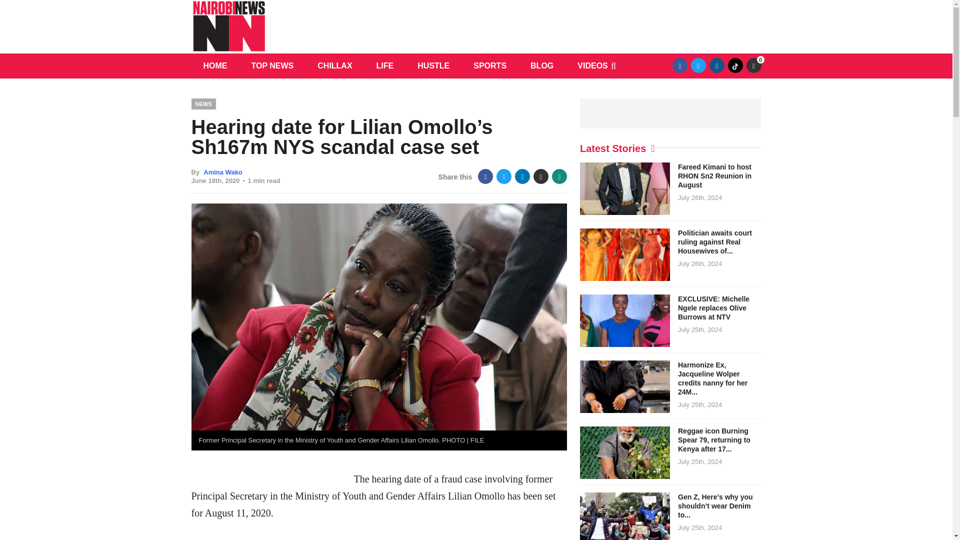 The height and width of the screenshot is (540, 960). What do you see at coordinates (753, 65) in the screenshot?
I see `Updates made in the last 20 minutes` at bounding box center [753, 65].